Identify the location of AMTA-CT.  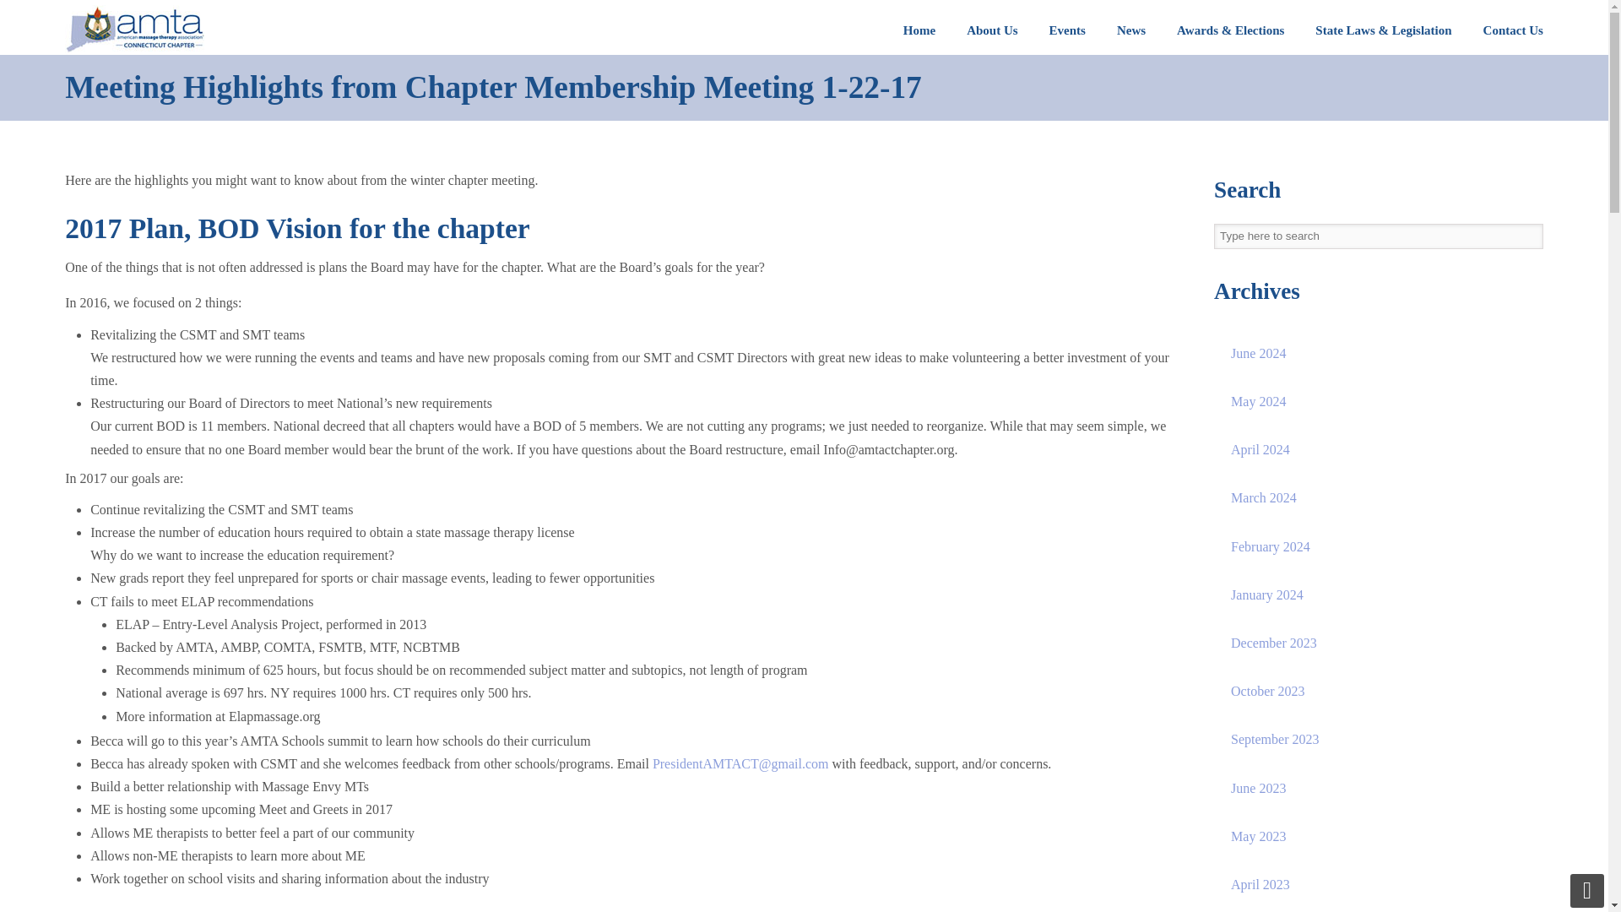
(133, 30).